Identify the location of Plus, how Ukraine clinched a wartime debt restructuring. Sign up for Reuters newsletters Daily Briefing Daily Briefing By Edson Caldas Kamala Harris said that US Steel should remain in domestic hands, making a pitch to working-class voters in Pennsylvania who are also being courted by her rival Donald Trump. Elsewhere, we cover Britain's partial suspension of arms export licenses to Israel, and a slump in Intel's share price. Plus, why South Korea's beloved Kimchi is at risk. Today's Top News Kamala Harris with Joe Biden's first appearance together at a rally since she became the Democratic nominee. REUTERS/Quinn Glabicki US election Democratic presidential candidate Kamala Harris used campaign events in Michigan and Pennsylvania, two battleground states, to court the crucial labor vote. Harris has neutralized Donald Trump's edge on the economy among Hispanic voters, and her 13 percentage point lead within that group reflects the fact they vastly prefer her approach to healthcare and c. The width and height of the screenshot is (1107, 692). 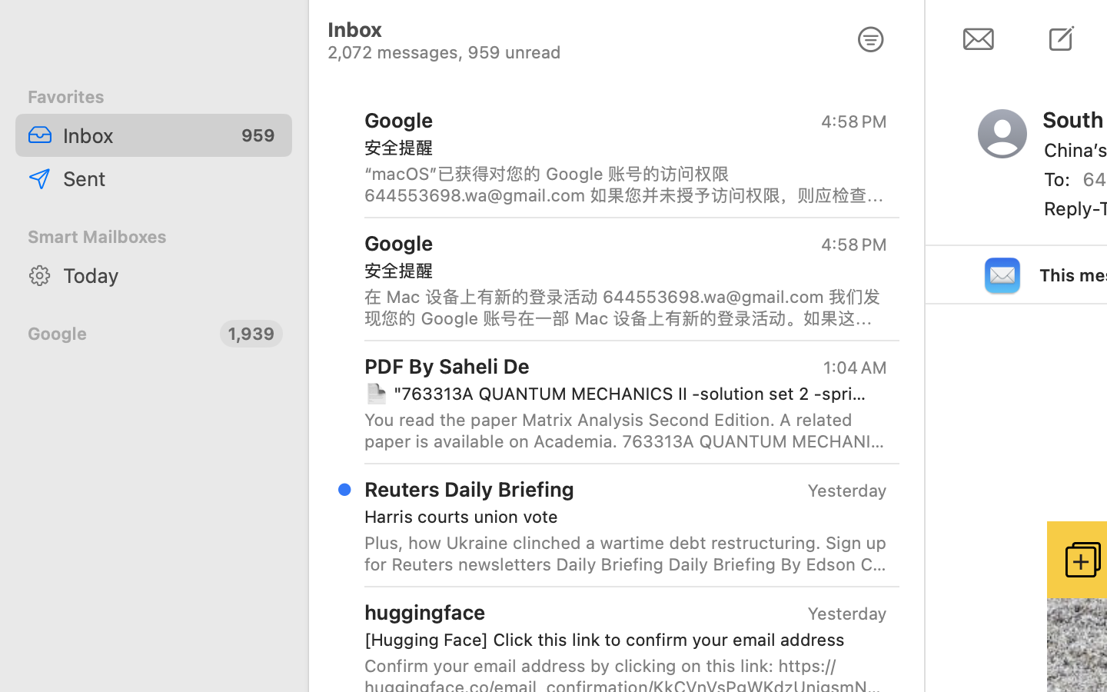
(626, 554).